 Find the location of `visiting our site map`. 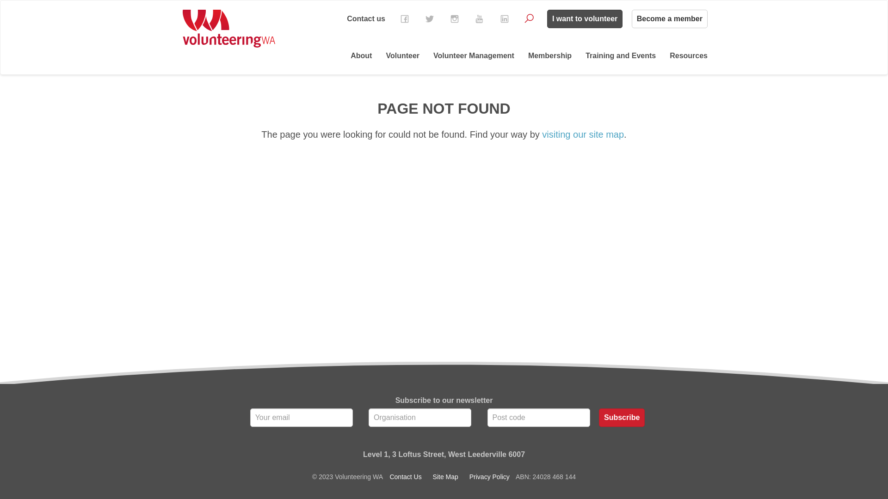

visiting our site map is located at coordinates (583, 134).